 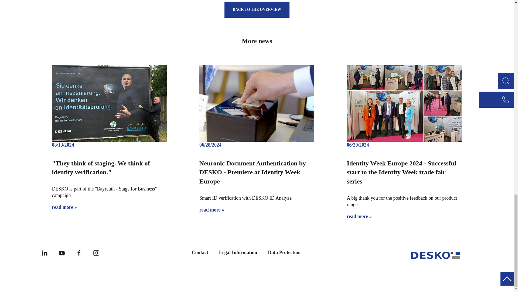 What do you see at coordinates (44, 252) in the screenshot?
I see `LinkedIn` at bounding box center [44, 252].